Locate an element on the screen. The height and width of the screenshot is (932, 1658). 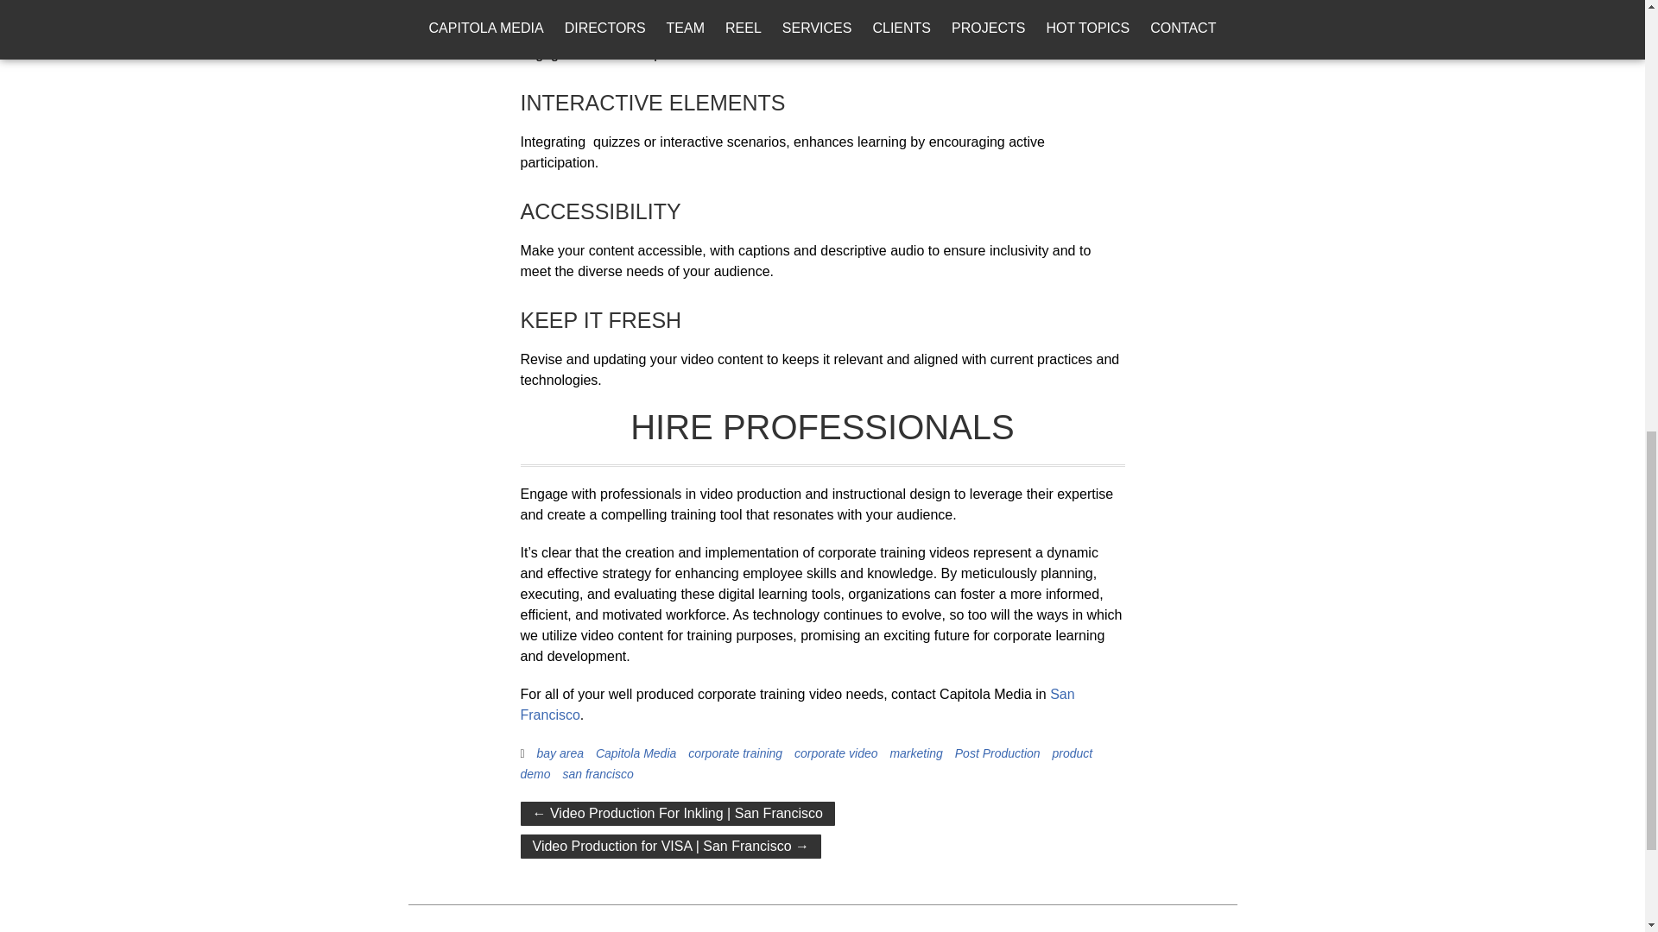
corporate video is located at coordinates (836, 753).